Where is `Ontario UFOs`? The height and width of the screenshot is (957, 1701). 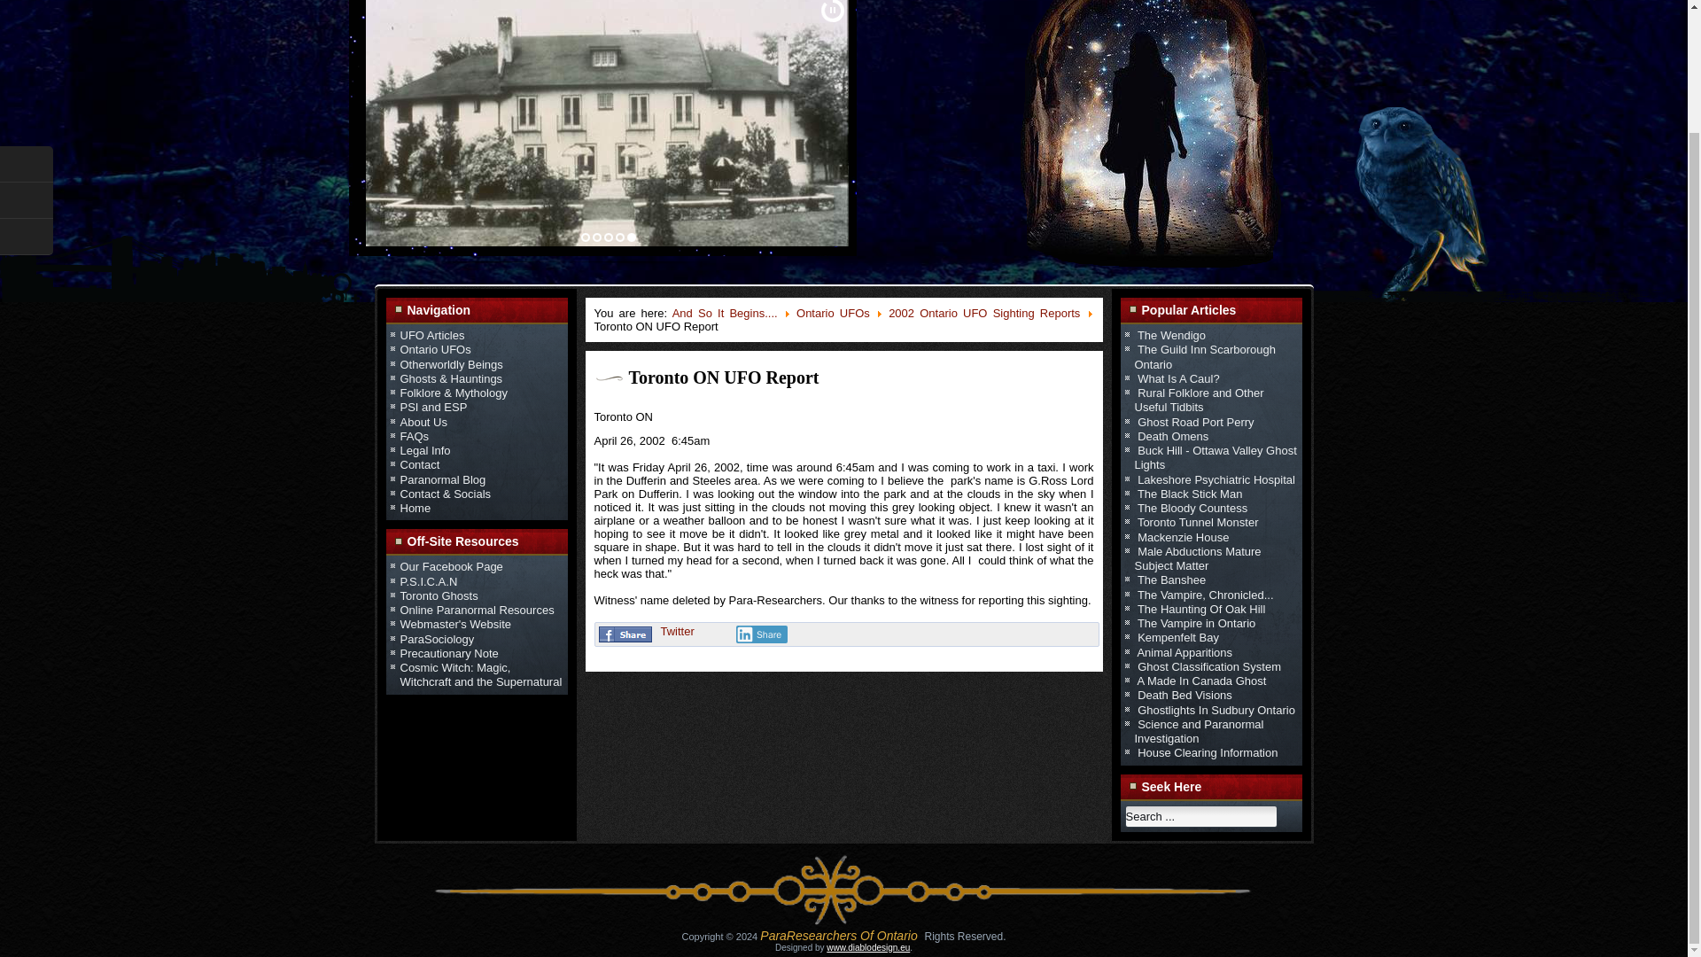 Ontario UFOs is located at coordinates (435, 349).